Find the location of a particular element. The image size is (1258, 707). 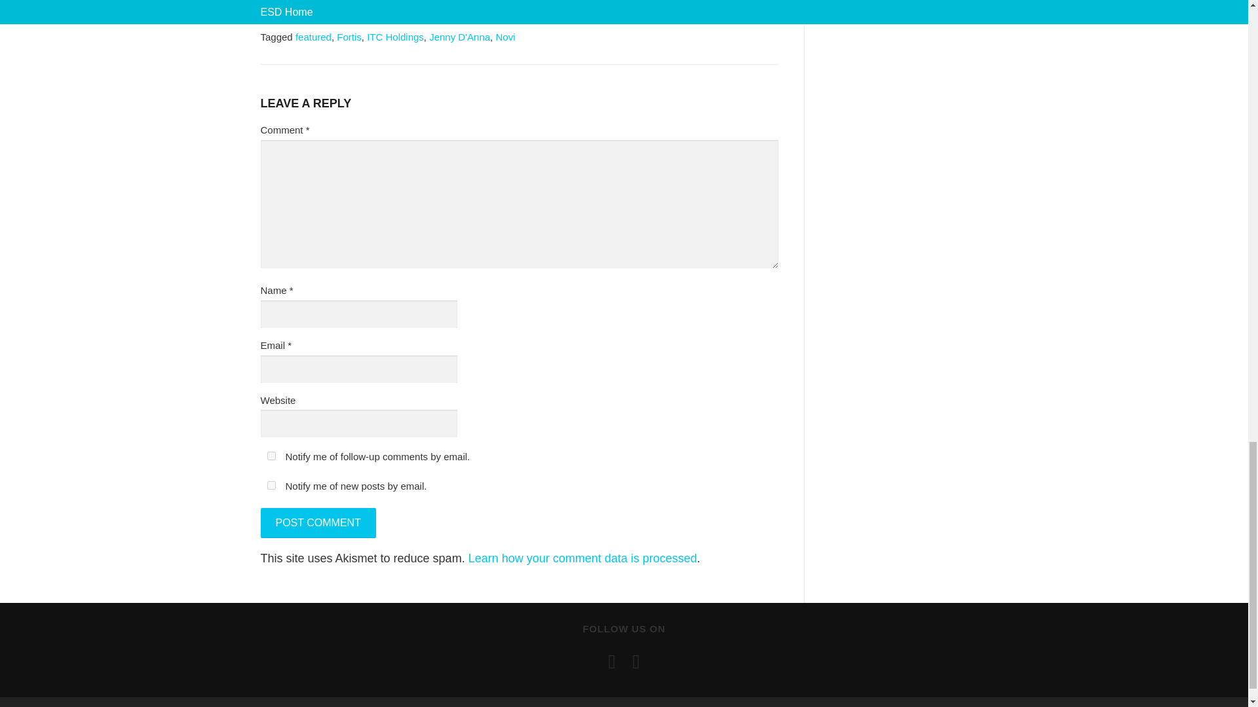

subscribe is located at coordinates (271, 456).